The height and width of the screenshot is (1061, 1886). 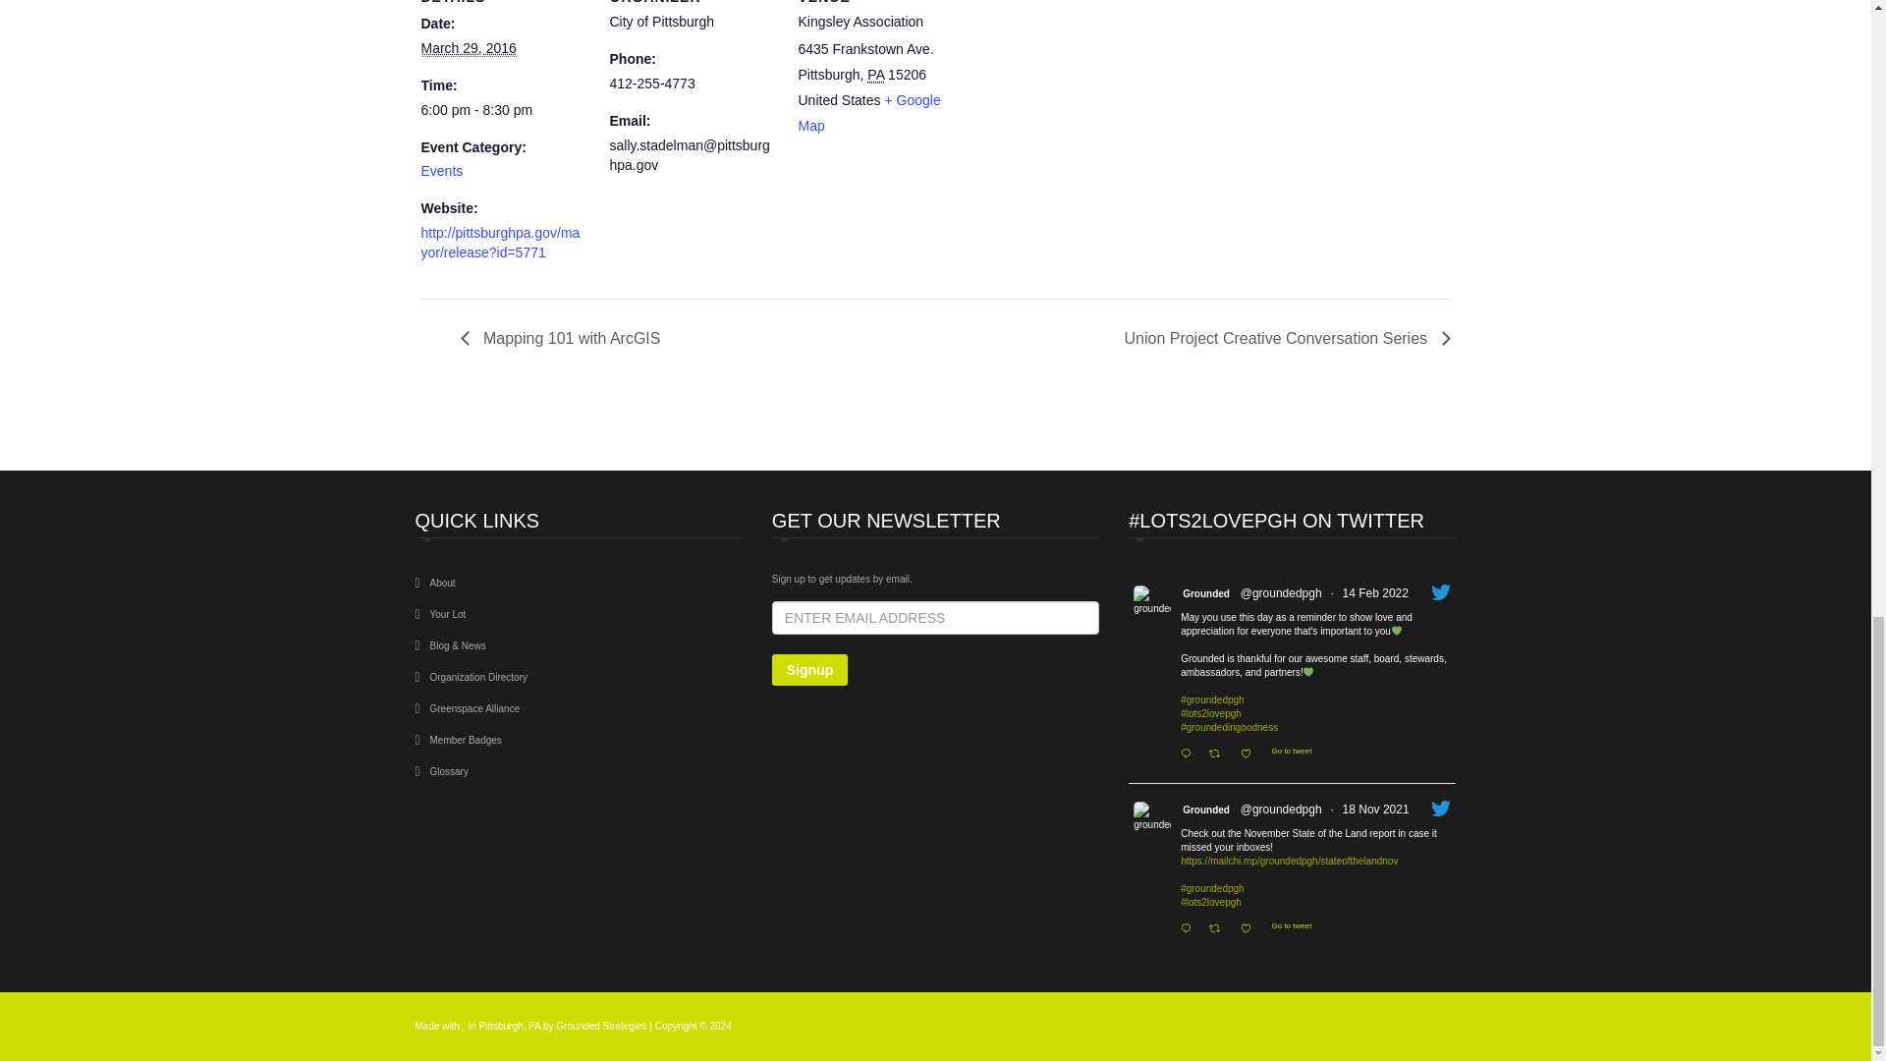 I want to click on Your Lot, so click(x=448, y=613).